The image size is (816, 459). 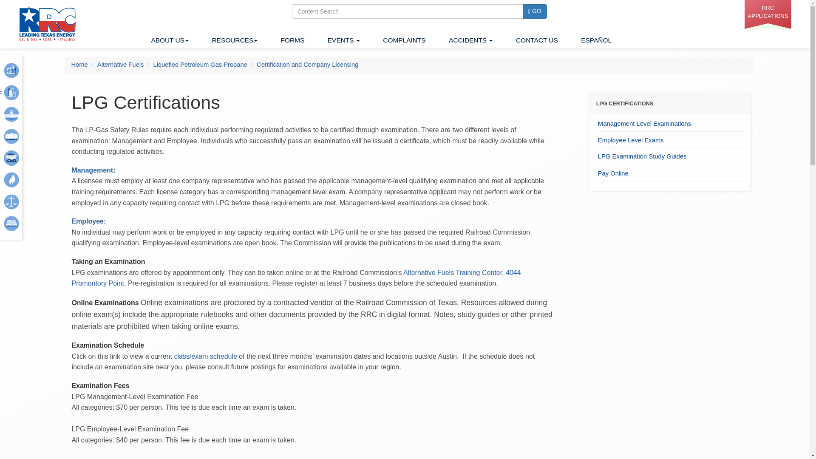 What do you see at coordinates (88, 221) in the screenshot?
I see `Employee Exams` at bounding box center [88, 221].